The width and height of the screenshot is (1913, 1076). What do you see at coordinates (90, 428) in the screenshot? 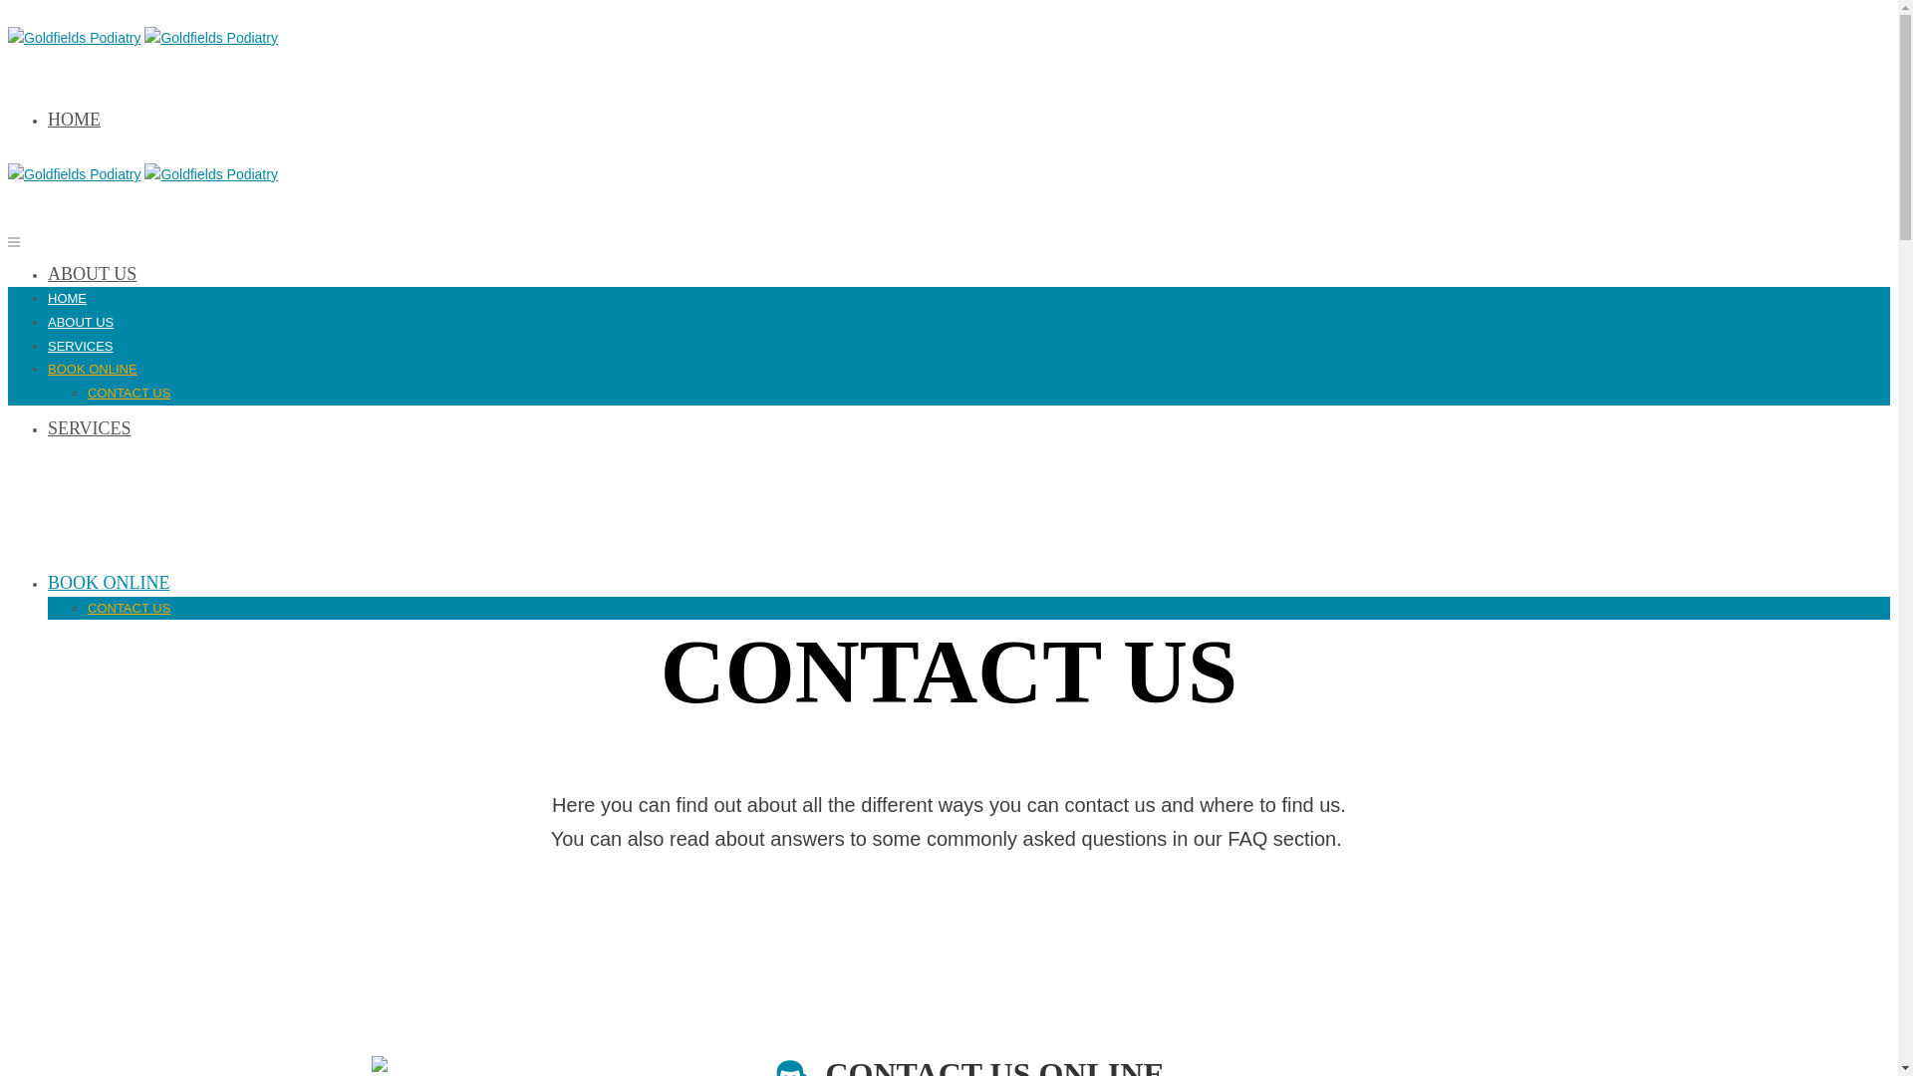
I see `SERVICES` at bounding box center [90, 428].